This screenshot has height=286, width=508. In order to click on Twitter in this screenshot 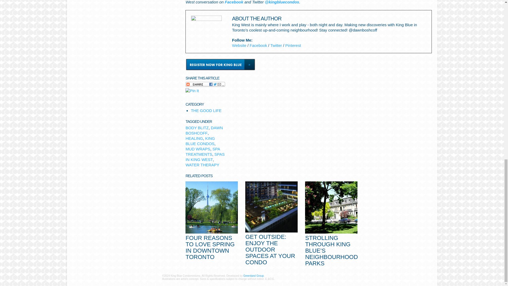, I will do `click(276, 45)`.